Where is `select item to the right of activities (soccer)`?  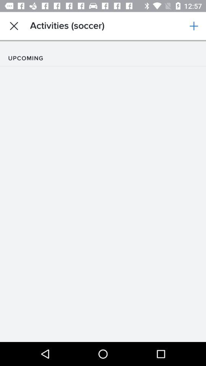 select item to the right of activities (soccer) is located at coordinates (194, 26).